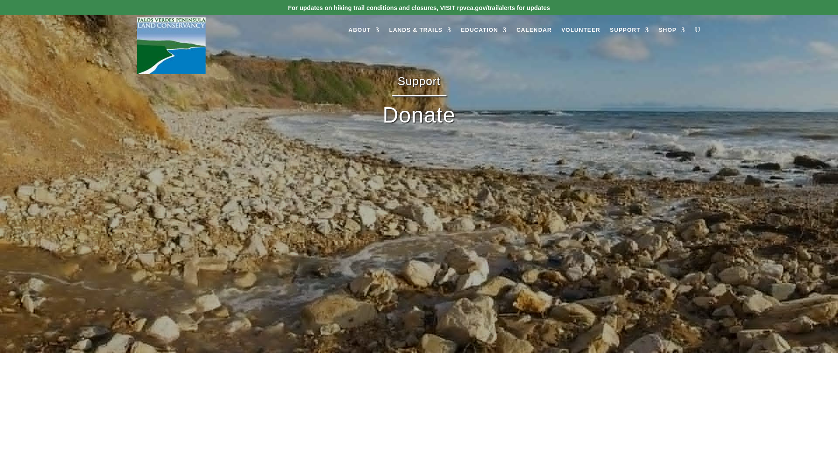  I want to click on CALENDAR, so click(533, 35).